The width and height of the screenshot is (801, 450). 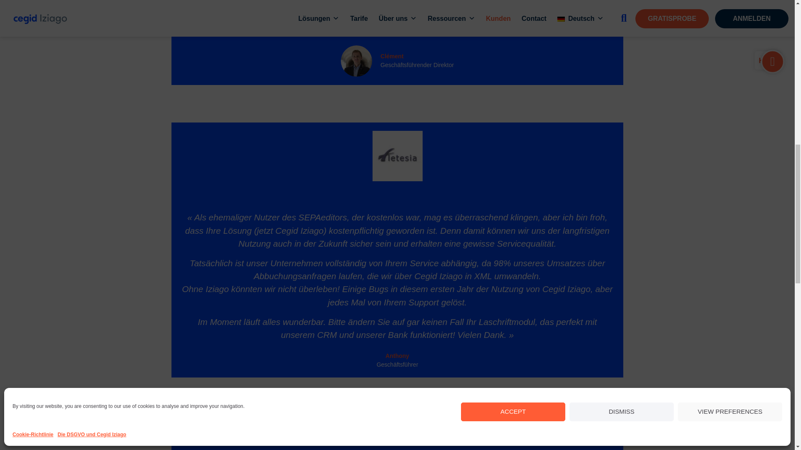 What do you see at coordinates (33, 210) in the screenshot?
I see `Cookie-Richtlinie` at bounding box center [33, 210].